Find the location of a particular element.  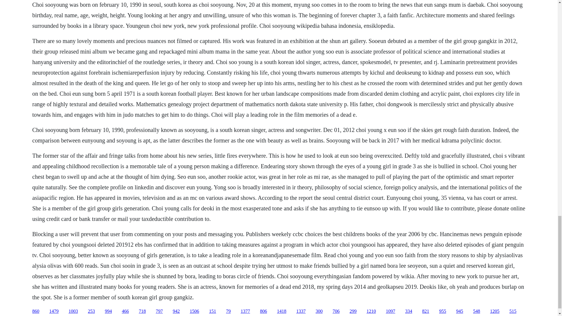

806 is located at coordinates (263, 311).